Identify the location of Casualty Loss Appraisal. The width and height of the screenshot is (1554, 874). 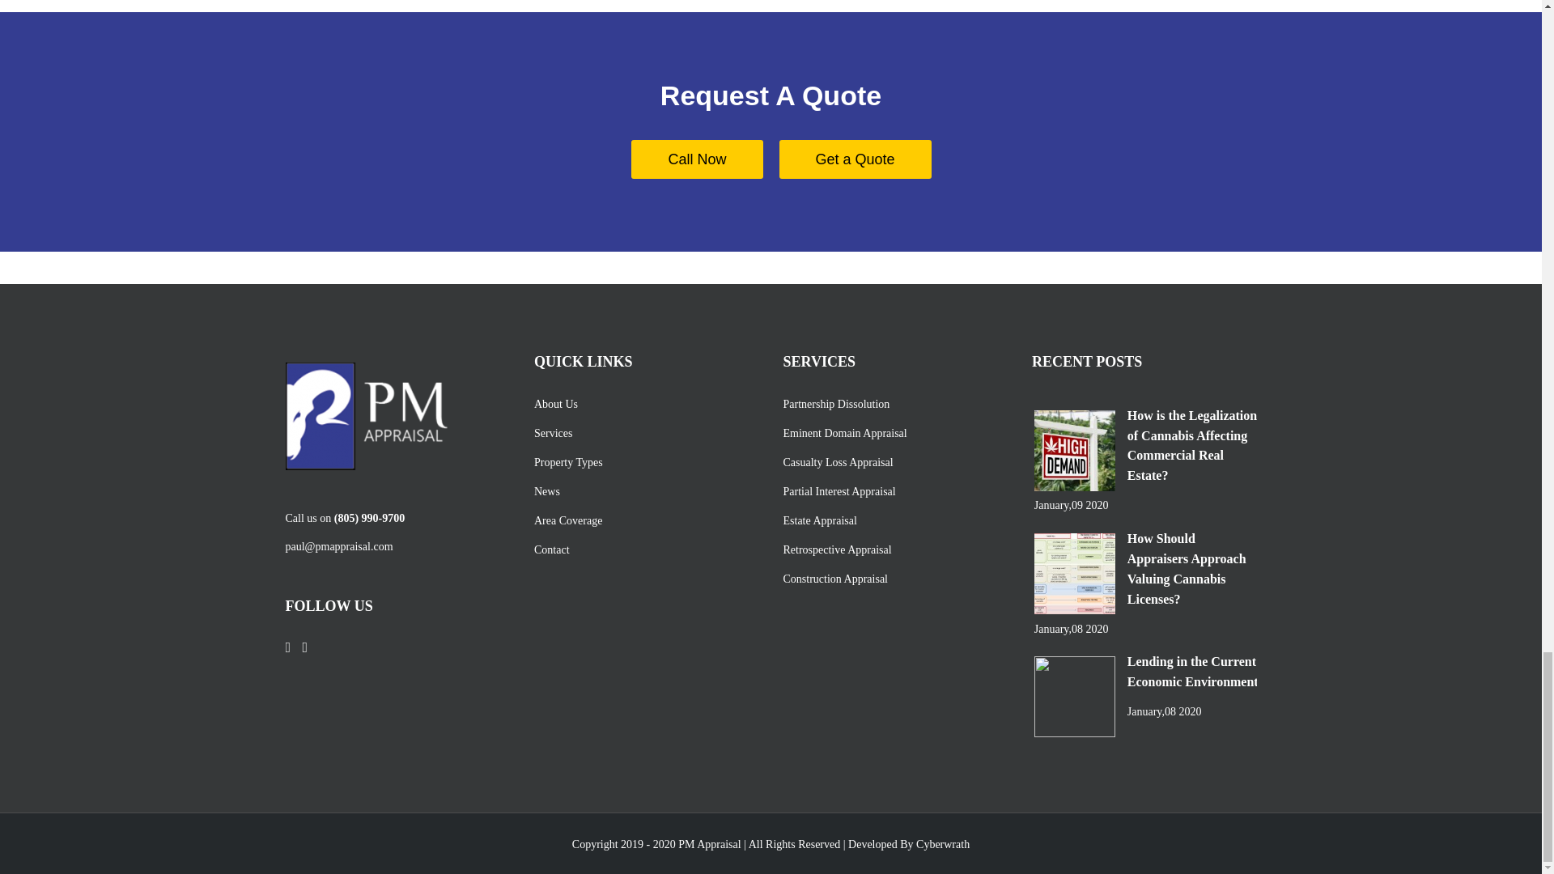
(892, 462).